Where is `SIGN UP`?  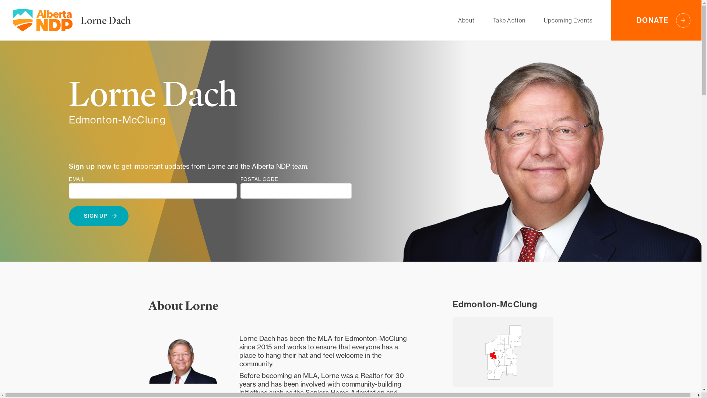 SIGN UP is located at coordinates (99, 216).